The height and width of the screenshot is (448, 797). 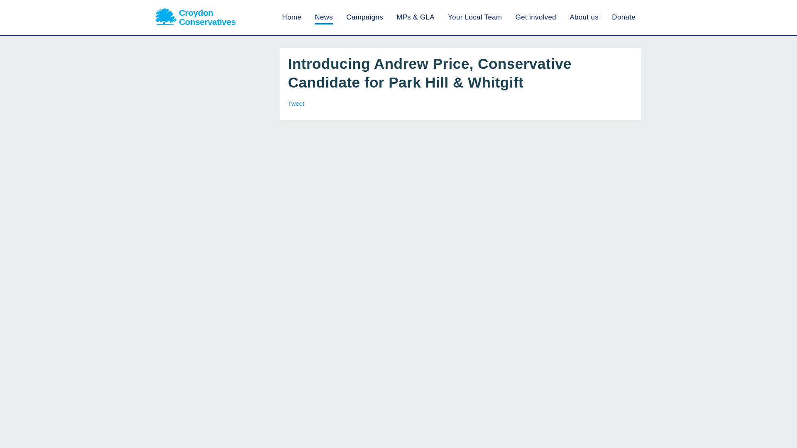 I want to click on Your Local Team, so click(x=364, y=17).